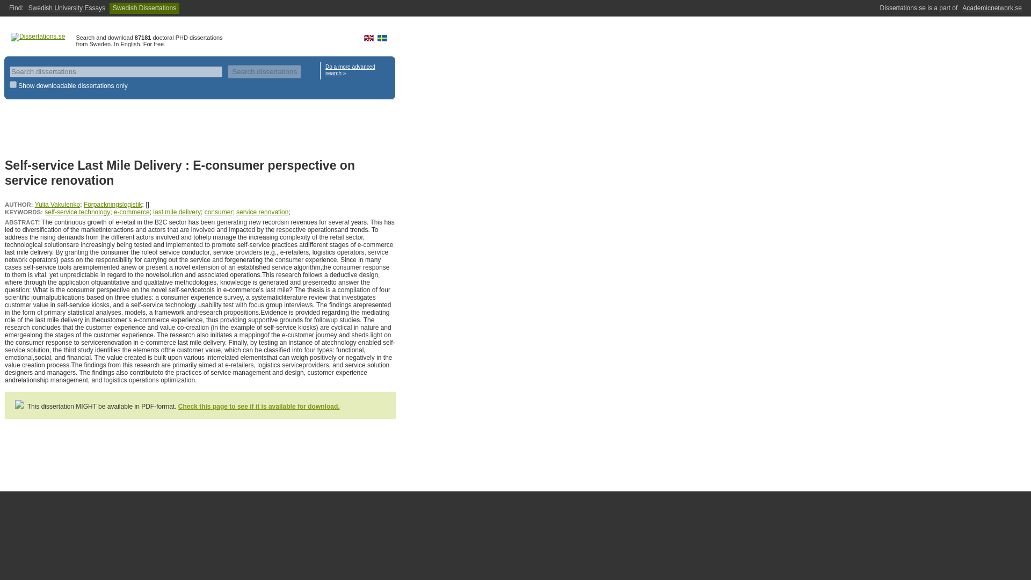 Image resolution: width=1031 pixels, height=580 pixels. Describe the element at coordinates (264, 71) in the screenshot. I see `Search dissertations` at that location.